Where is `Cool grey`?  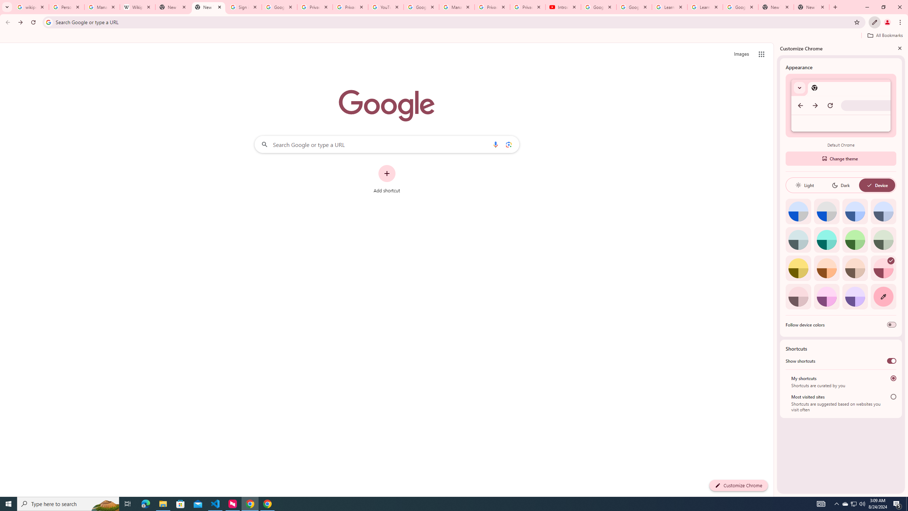
Cool grey is located at coordinates (883, 211).